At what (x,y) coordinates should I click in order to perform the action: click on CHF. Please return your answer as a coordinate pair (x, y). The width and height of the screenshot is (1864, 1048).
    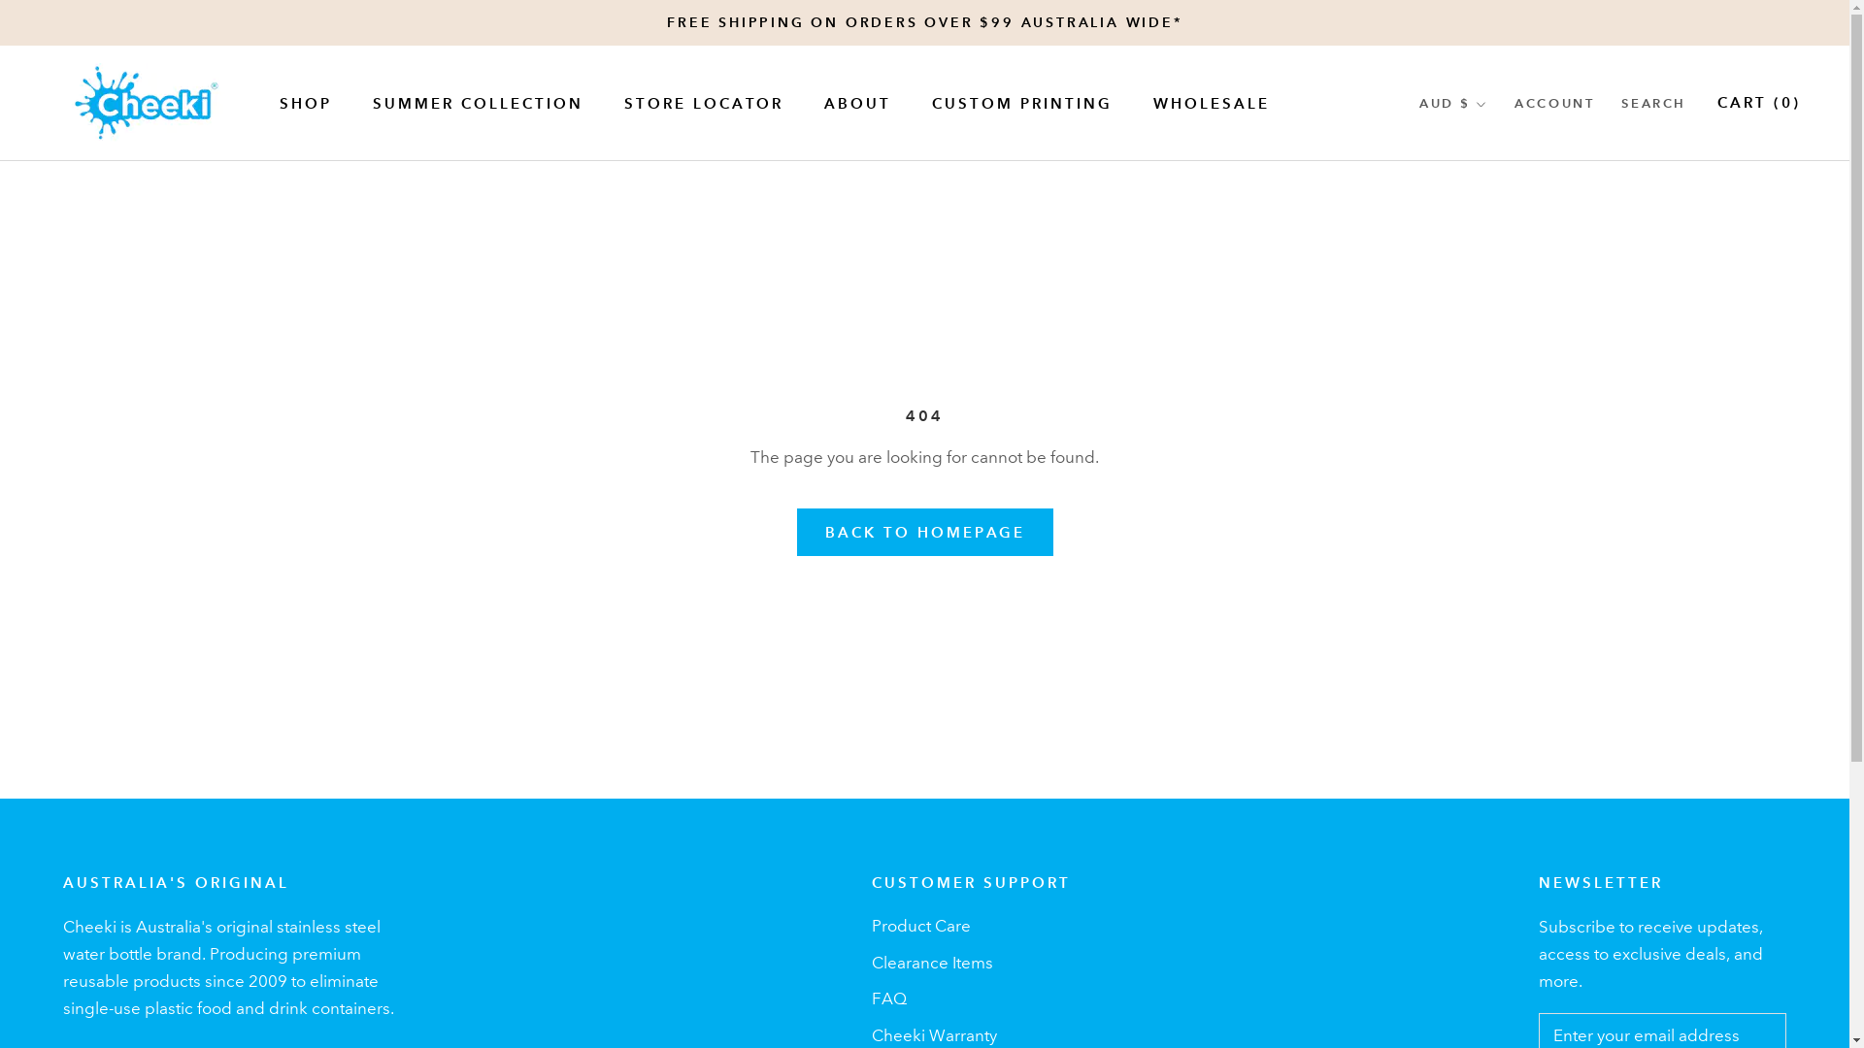
    Looking at the image, I should click on (1489, 761).